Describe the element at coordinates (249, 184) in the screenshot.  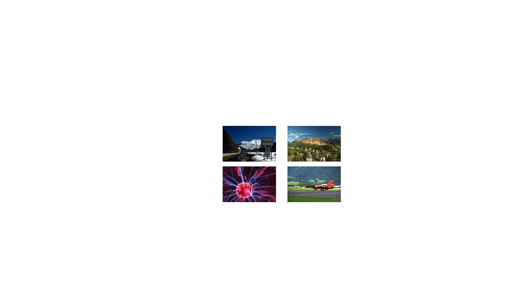
I see `Miscellaneous` at that location.